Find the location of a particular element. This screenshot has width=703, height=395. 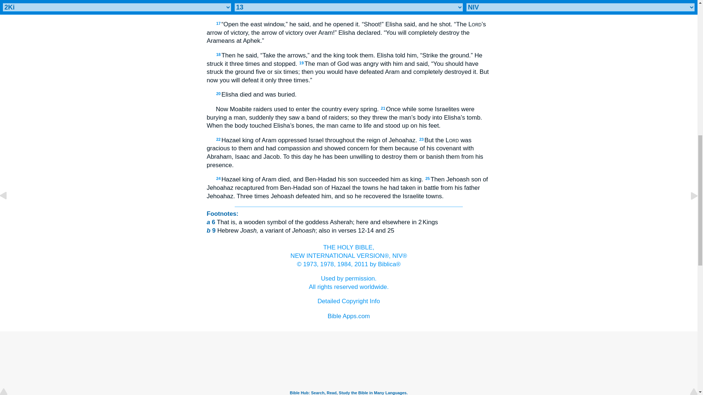

Top of Page is located at coordinates (349, 282).